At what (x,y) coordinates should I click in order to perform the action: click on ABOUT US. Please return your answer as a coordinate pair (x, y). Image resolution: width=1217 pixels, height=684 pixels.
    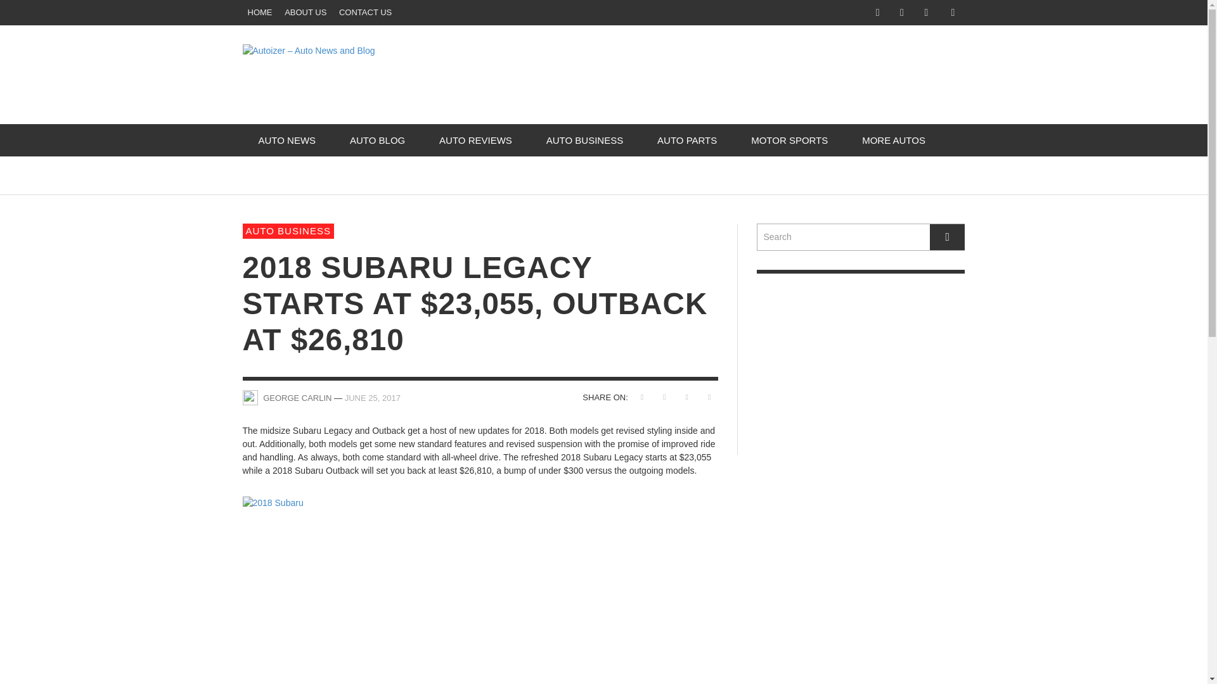
    Looking at the image, I should click on (306, 13).